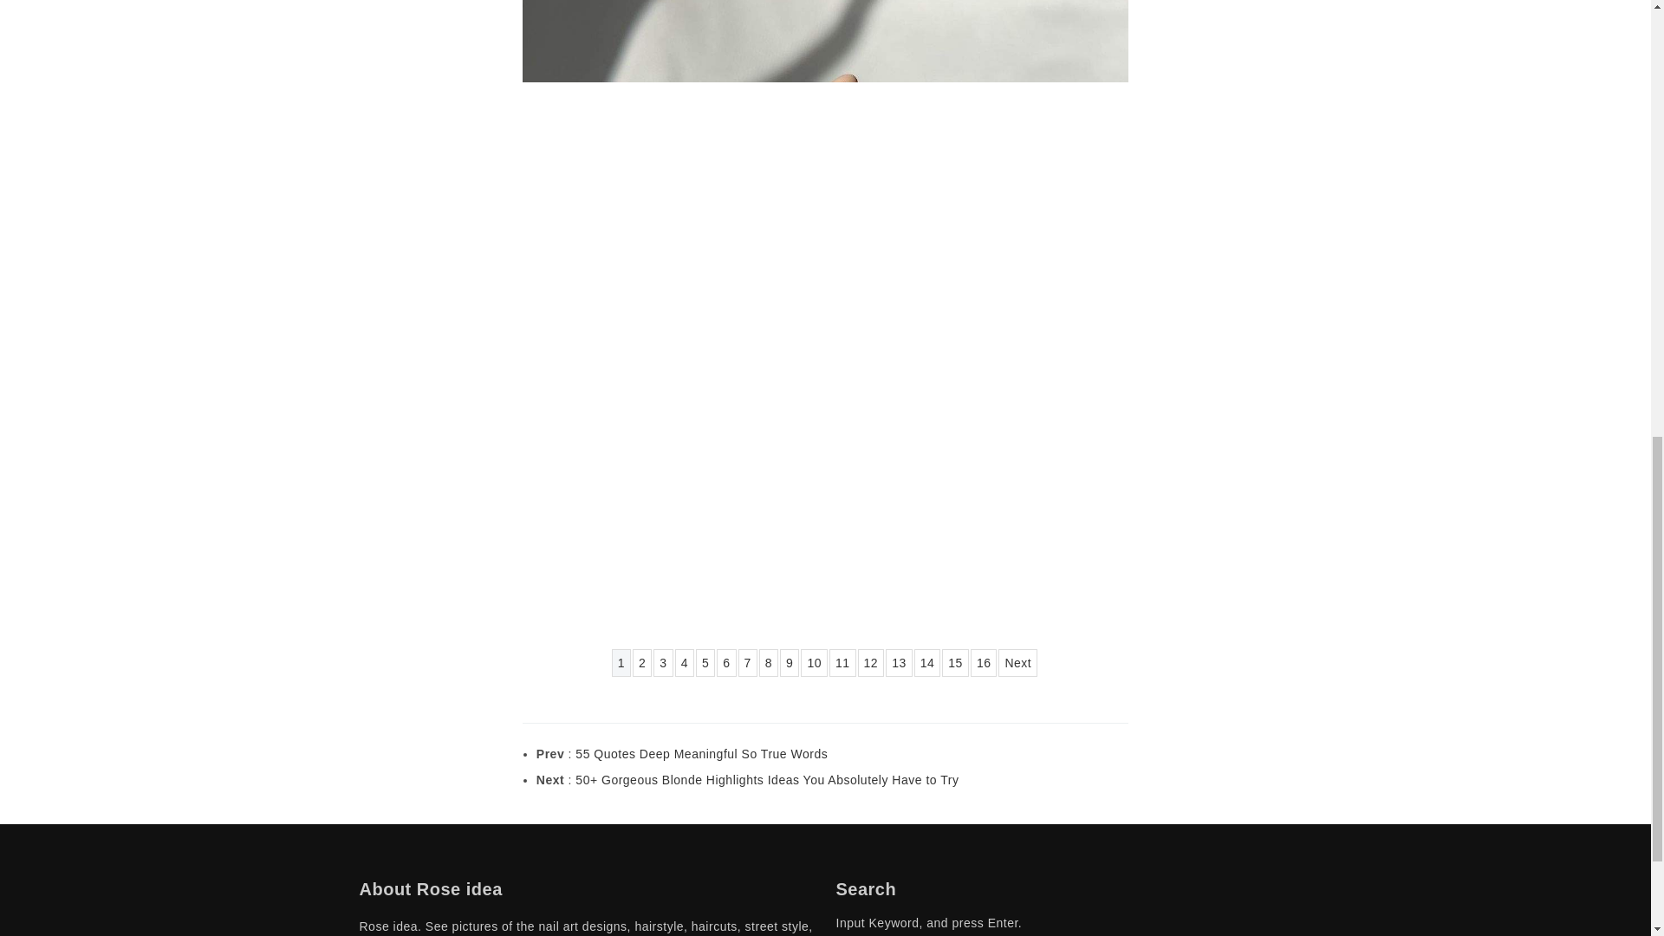 This screenshot has width=1664, height=936. I want to click on Next, so click(1017, 662).